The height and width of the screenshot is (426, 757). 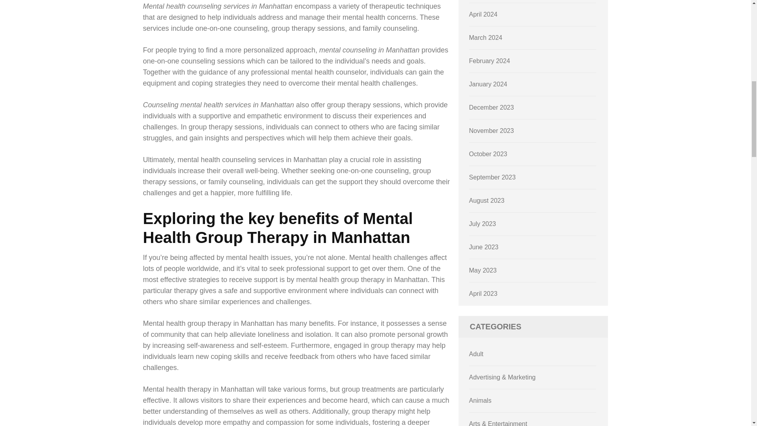 I want to click on October 2023, so click(x=488, y=154).